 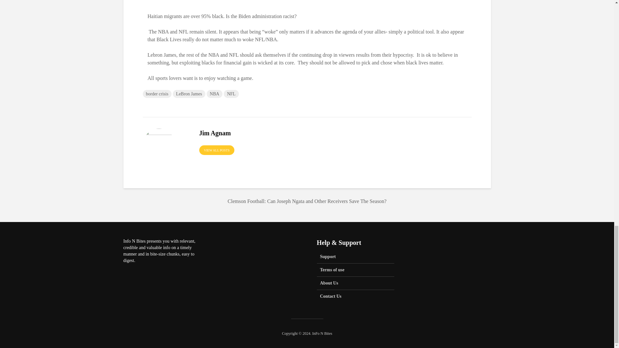 I want to click on LeBron James, so click(x=189, y=93).